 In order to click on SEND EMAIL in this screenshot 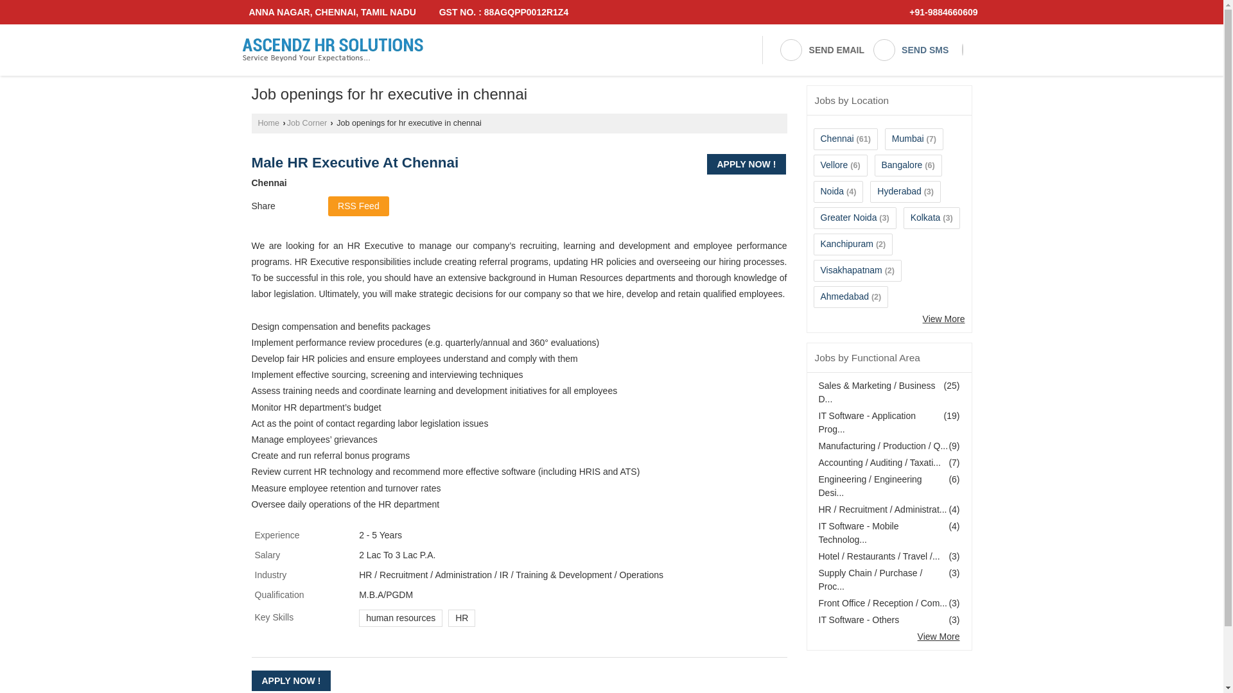, I will do `click(821, 50)`.